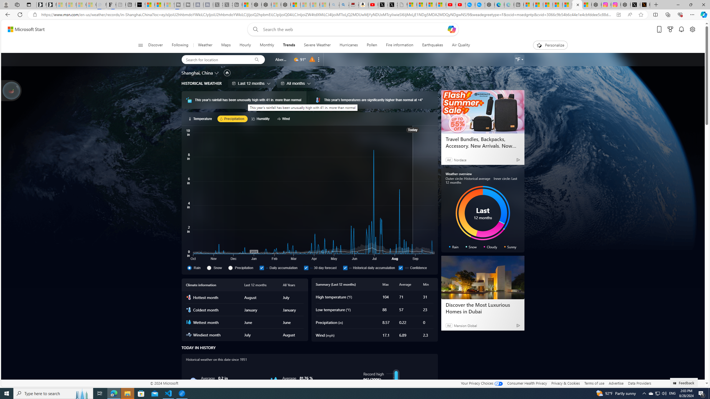 This screenshot has width=710, height=399. I want to click on 30 day forecast, so click(306, 268).